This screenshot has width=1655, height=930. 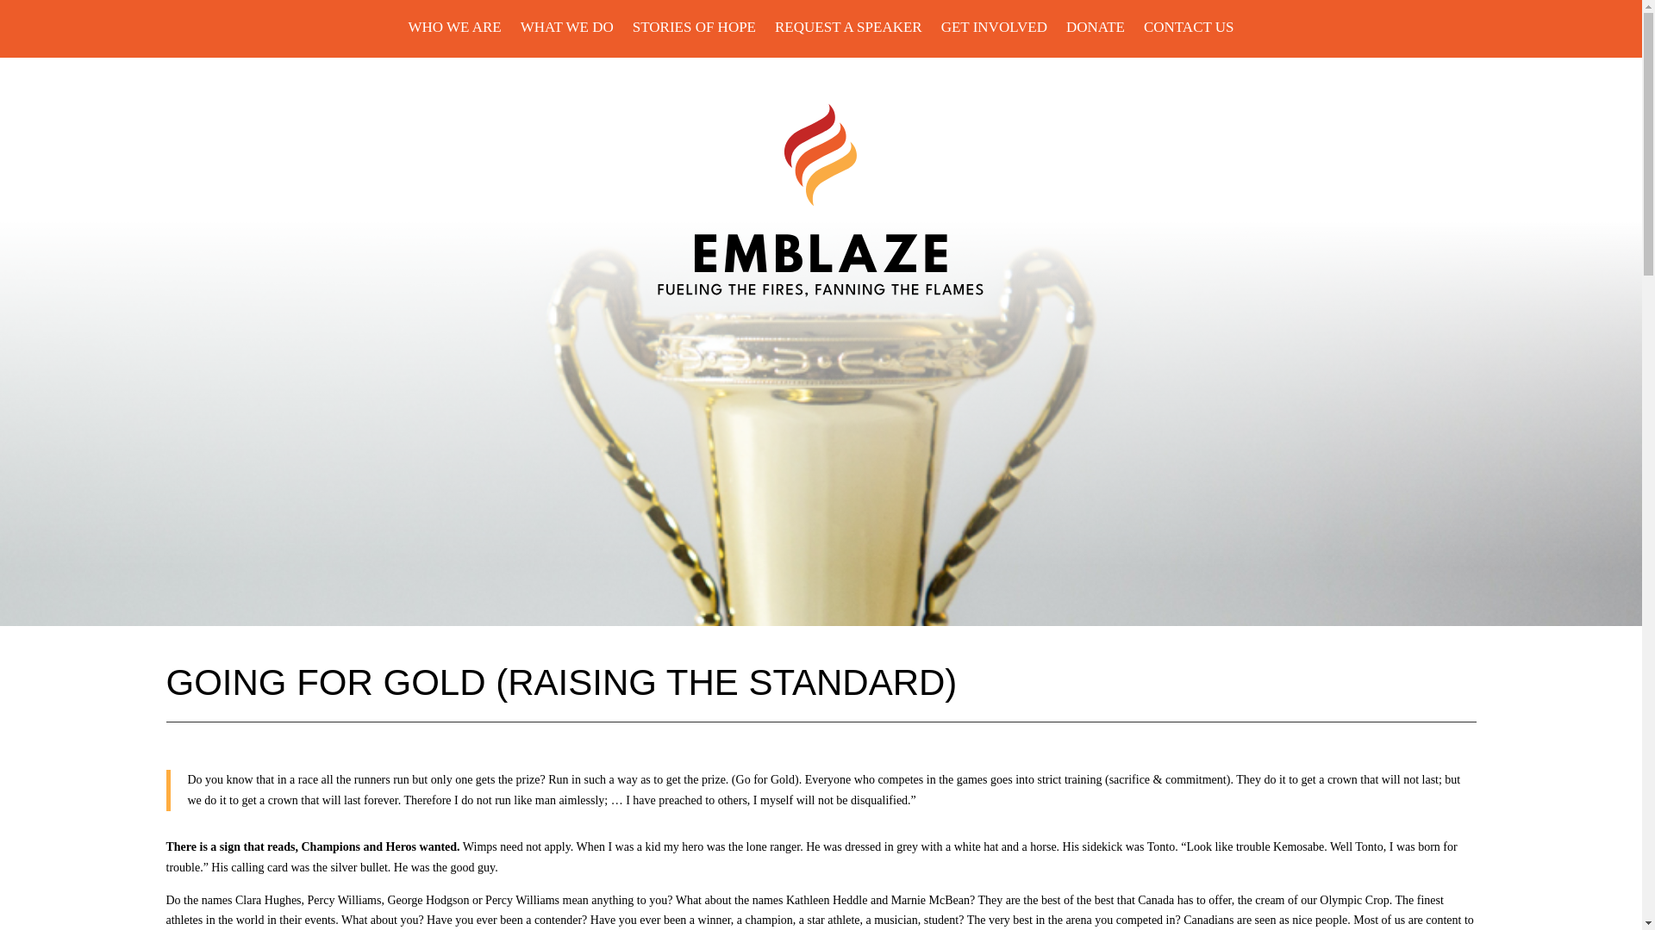 I want to click on GET INVOLVED, so click(x=995, y=31).